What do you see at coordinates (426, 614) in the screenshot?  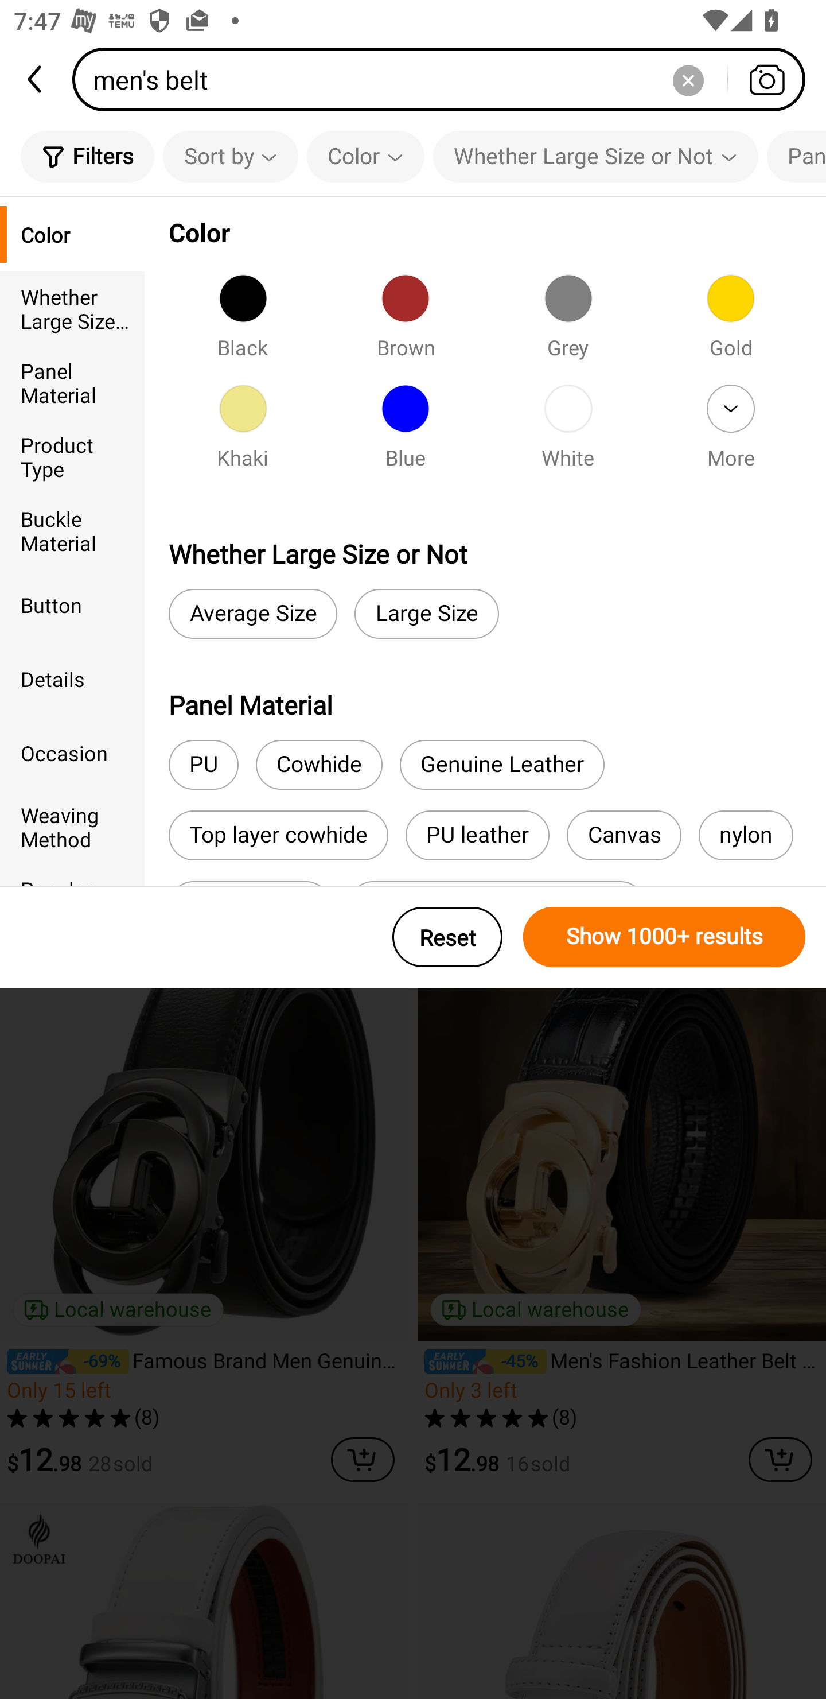 I see `Large Size` at bounding box center [426, 614].